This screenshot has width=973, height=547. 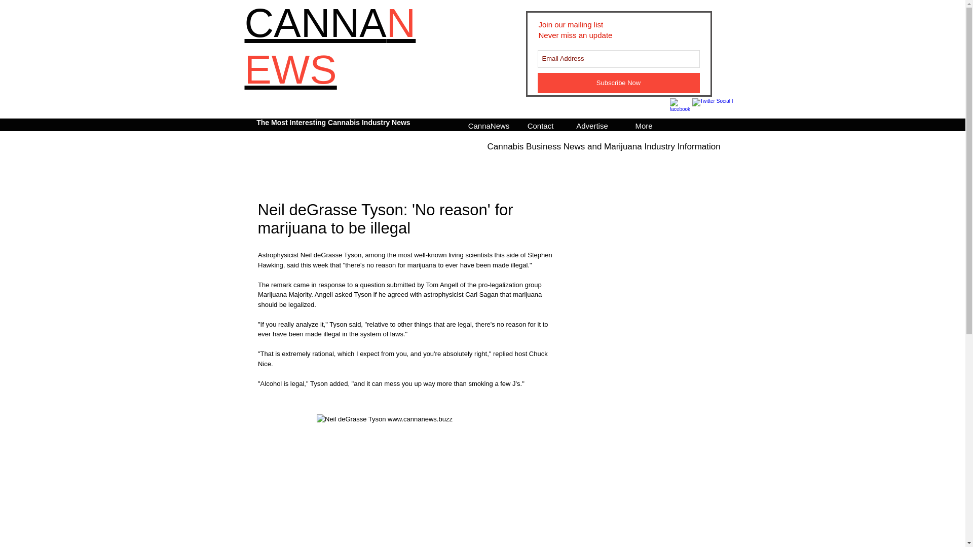 I want to click on CANNANEWS, so click(x=329, y=47).